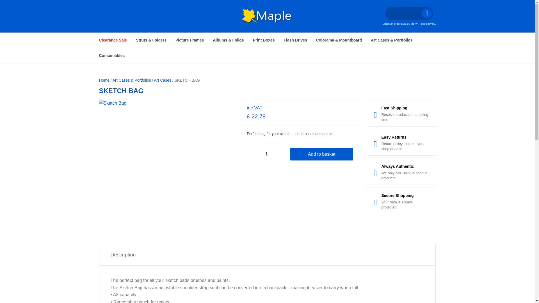 This screenshot has width=539, height=303. Describe the element at coordinates (266, 154) in the screenshot. I see `1` at that location.